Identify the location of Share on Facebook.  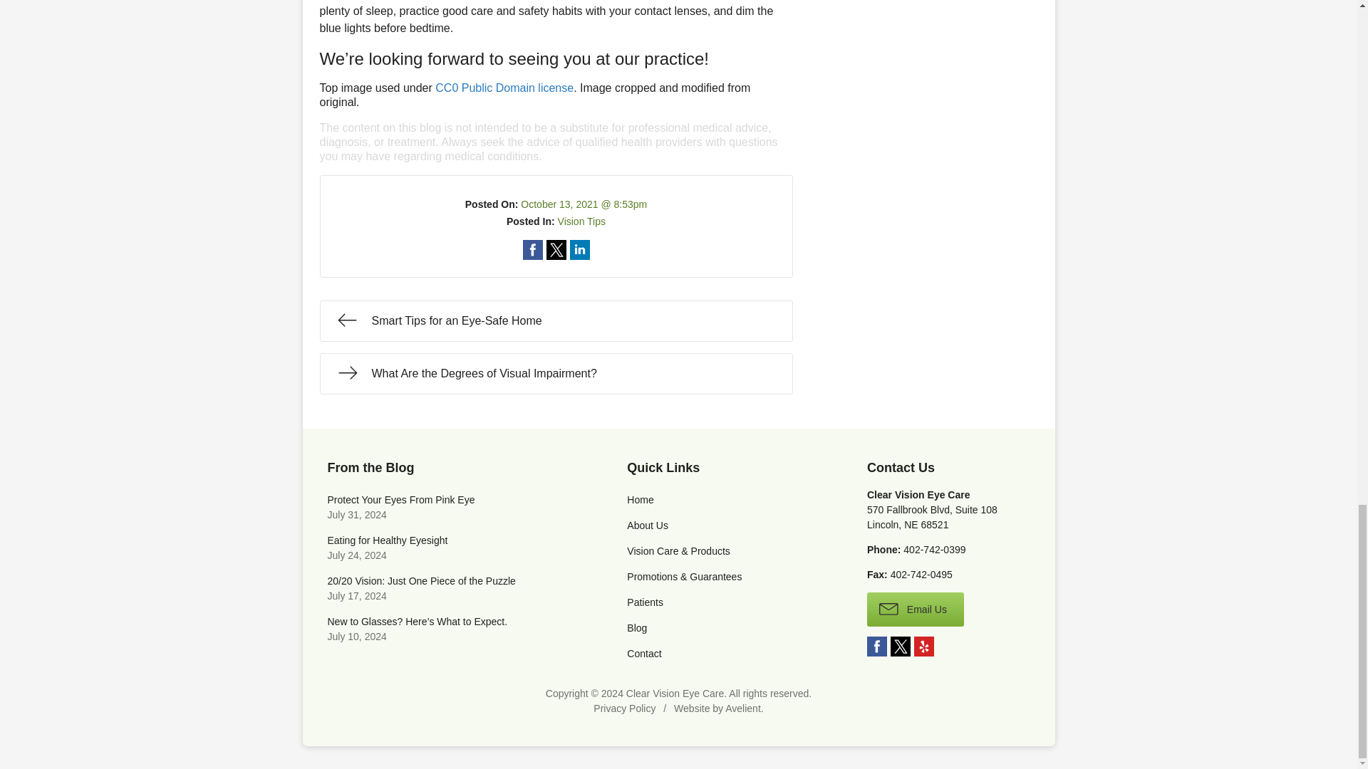
(533, 249).